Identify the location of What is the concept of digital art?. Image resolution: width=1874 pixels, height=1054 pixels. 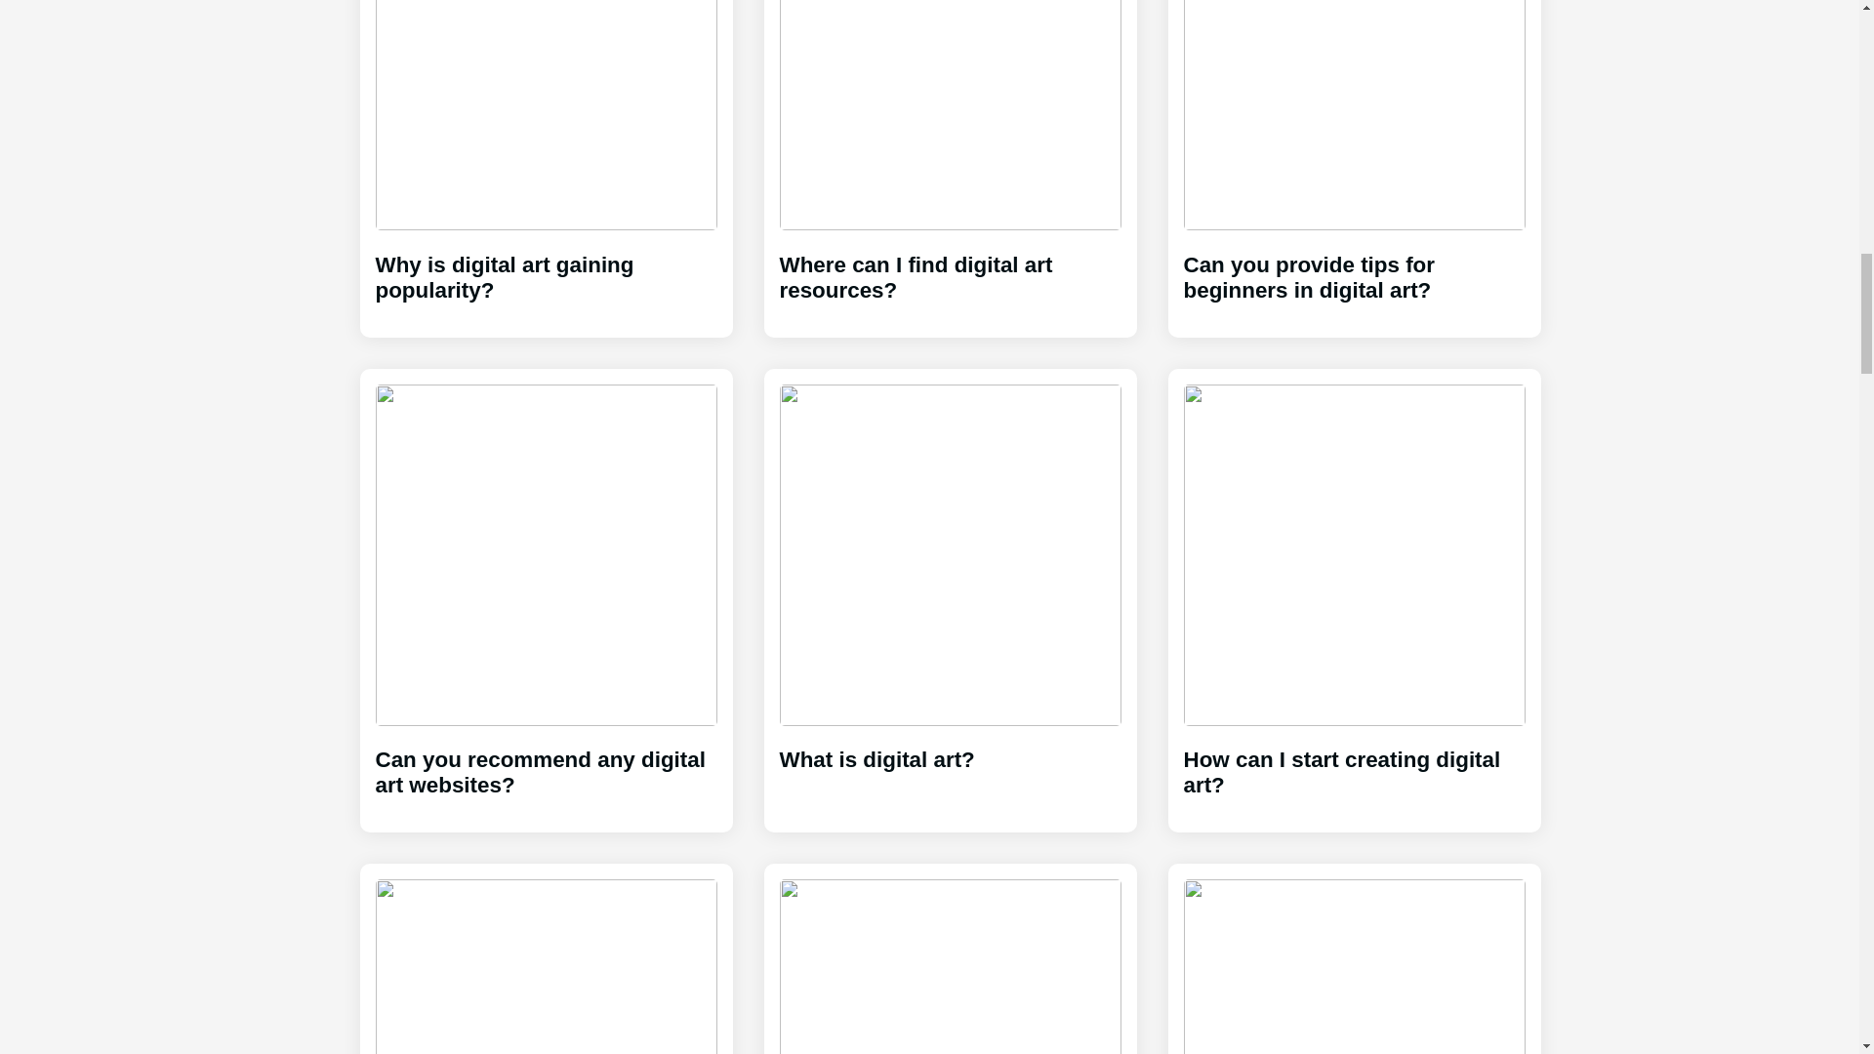
(545, 966).